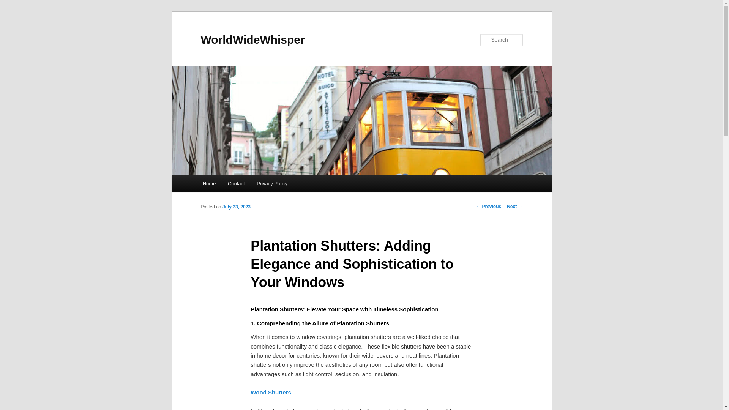 The height and width of the screenshot is (410, 729). What do you see at coordinates (12, 4) in the screenshot?
I see `Search` at bounding box center [12, 4].